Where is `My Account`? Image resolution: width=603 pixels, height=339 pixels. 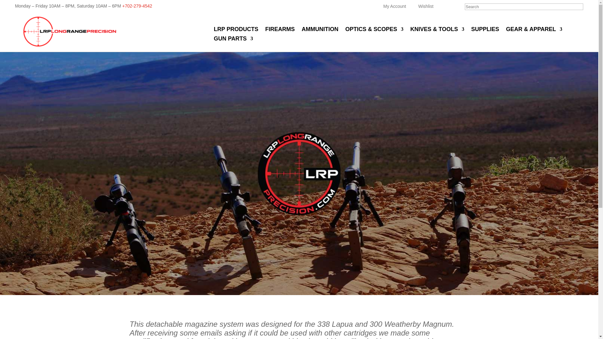
My Account is located at coordinates (394, 6).